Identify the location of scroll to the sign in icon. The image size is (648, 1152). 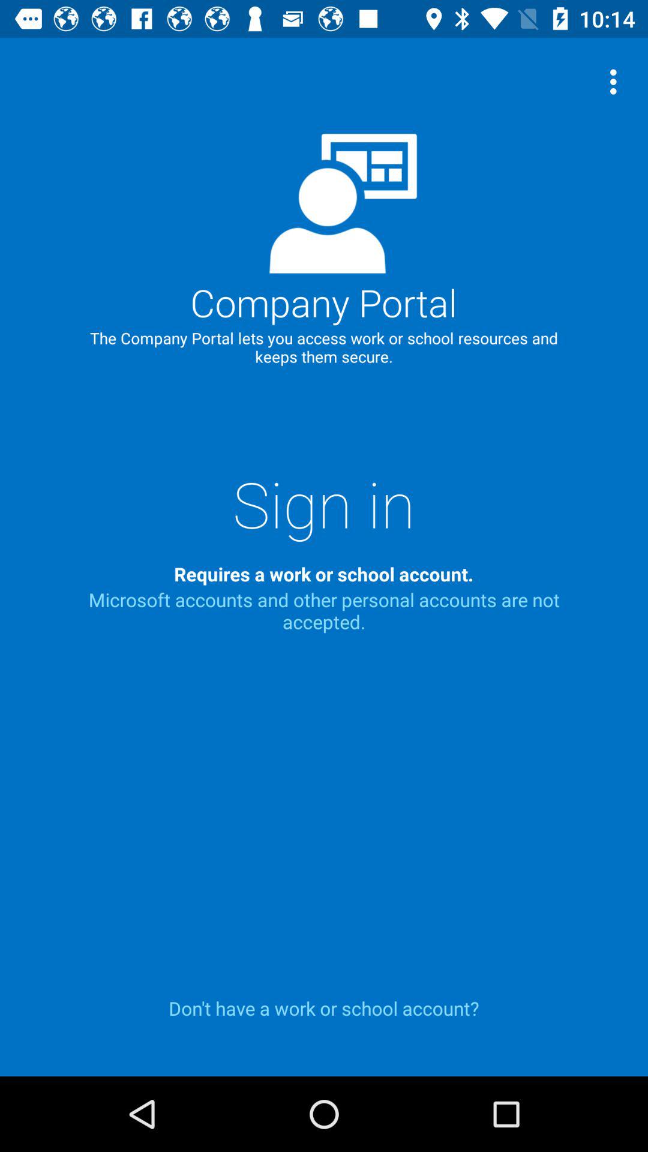
(324, 503).